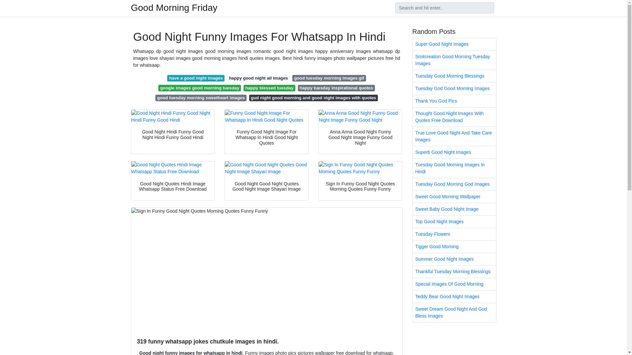 This screenshot has width=632, height=355. I want to click on good tuesday morning images gif, so click(329, 78).